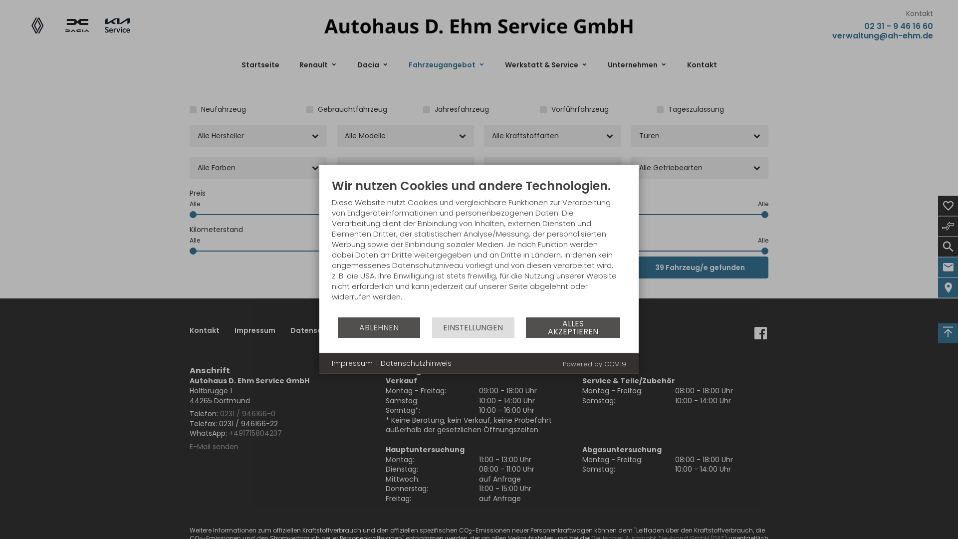 The height and width of the screenshot is (539, 958). Describe the element at coordinates (702, 65) in the screenshot. I see `Kontakt` at that location.